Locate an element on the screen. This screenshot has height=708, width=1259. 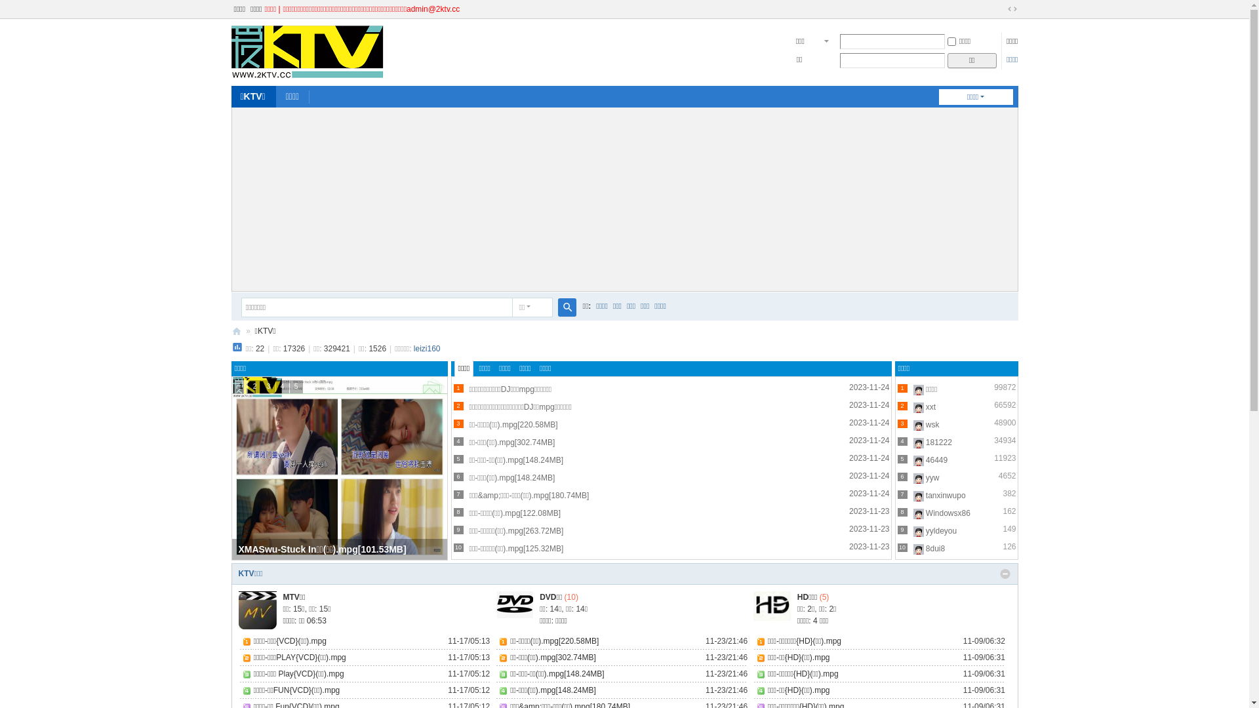
2023-11-24 is located at coordinates (869, 494).